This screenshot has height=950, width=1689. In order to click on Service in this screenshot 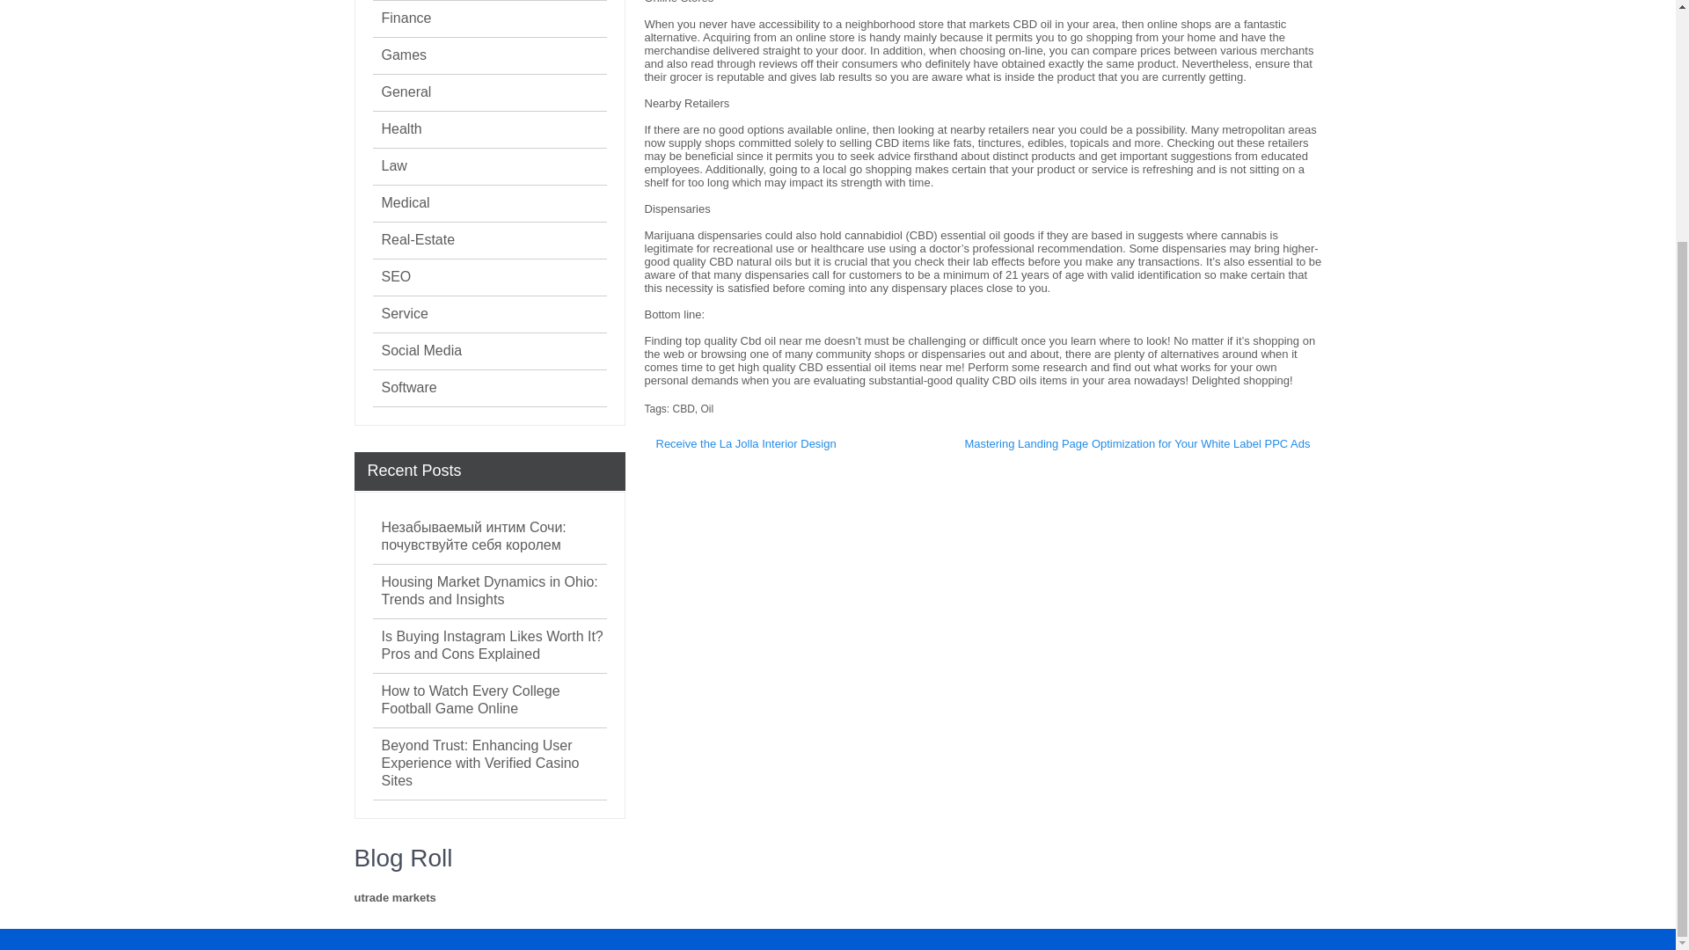, I will do `click(405, 313)`.